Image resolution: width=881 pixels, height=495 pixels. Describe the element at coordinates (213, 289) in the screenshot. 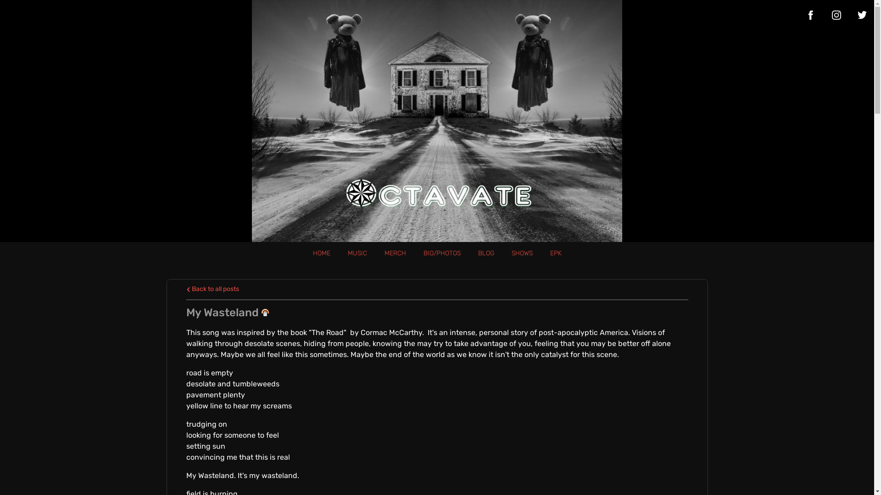

I see `Back to all posts` at that location.